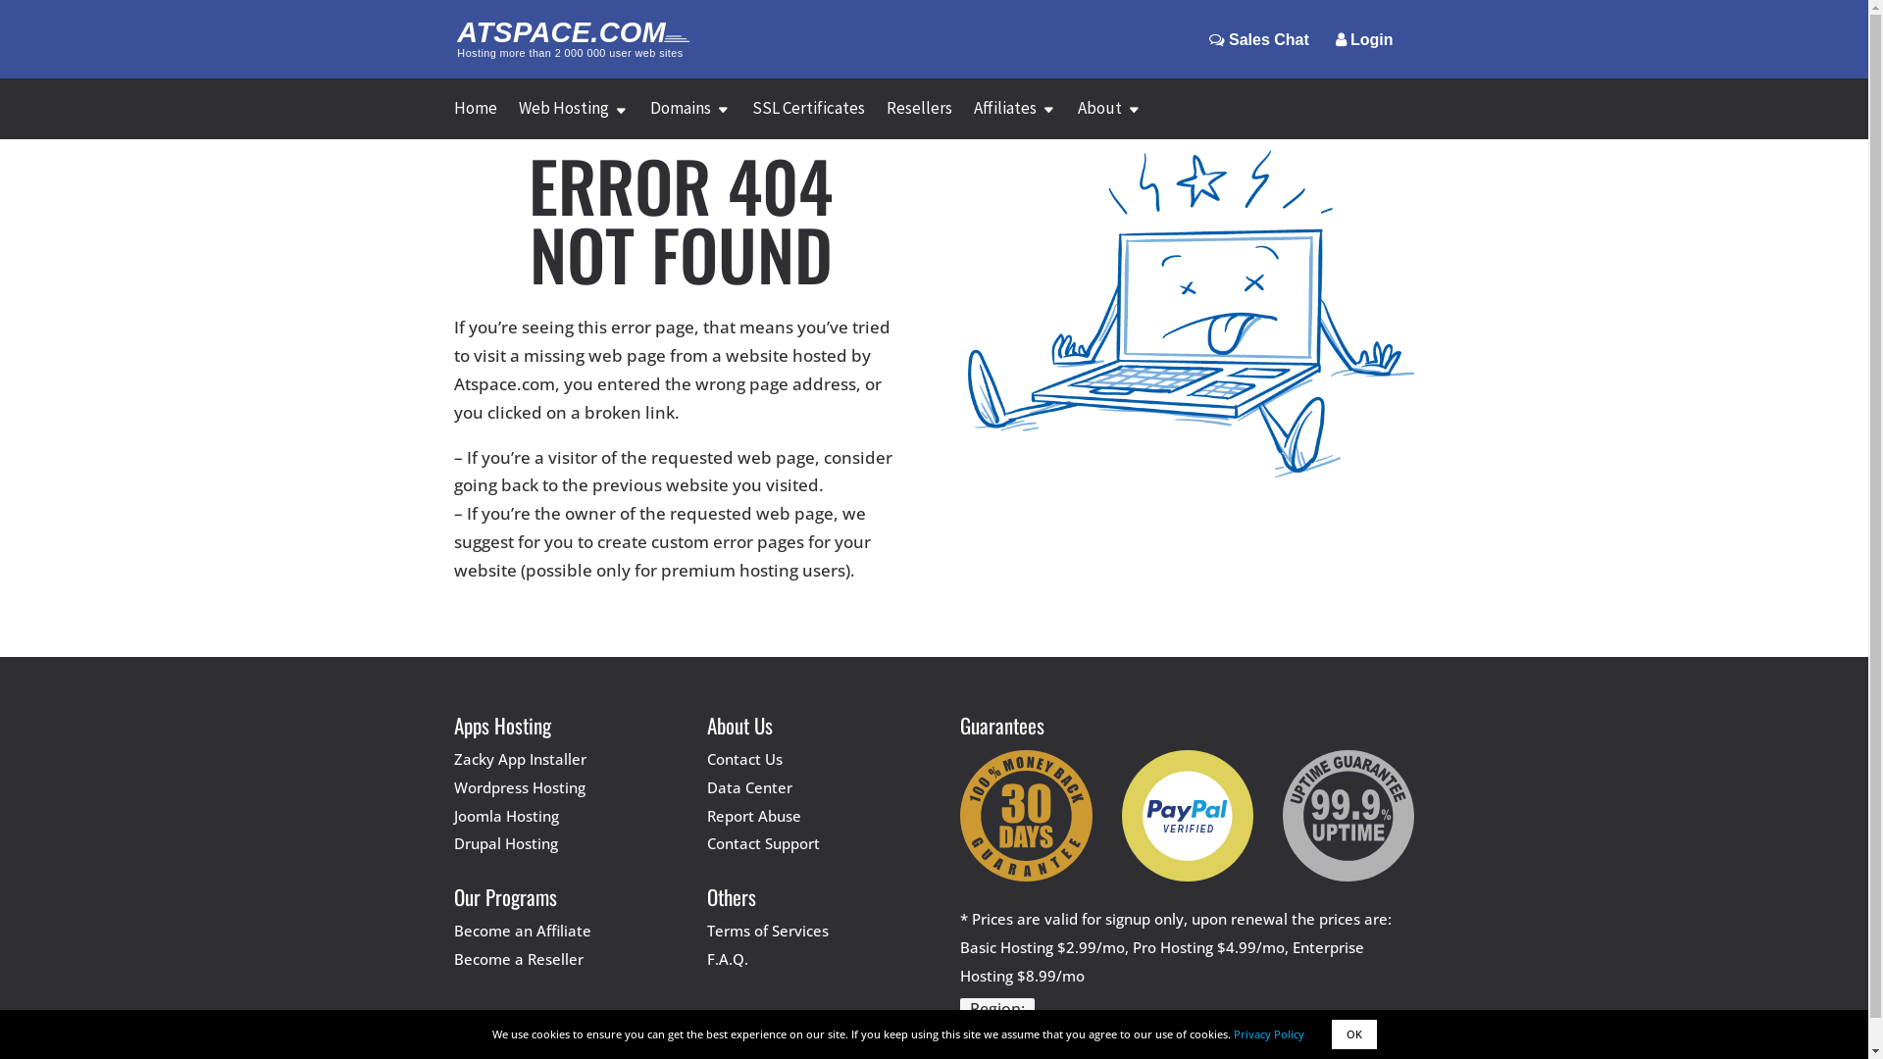 This screenshot has width=1883, height=1059. I want to click on Affiliates, so click(1014, 120).